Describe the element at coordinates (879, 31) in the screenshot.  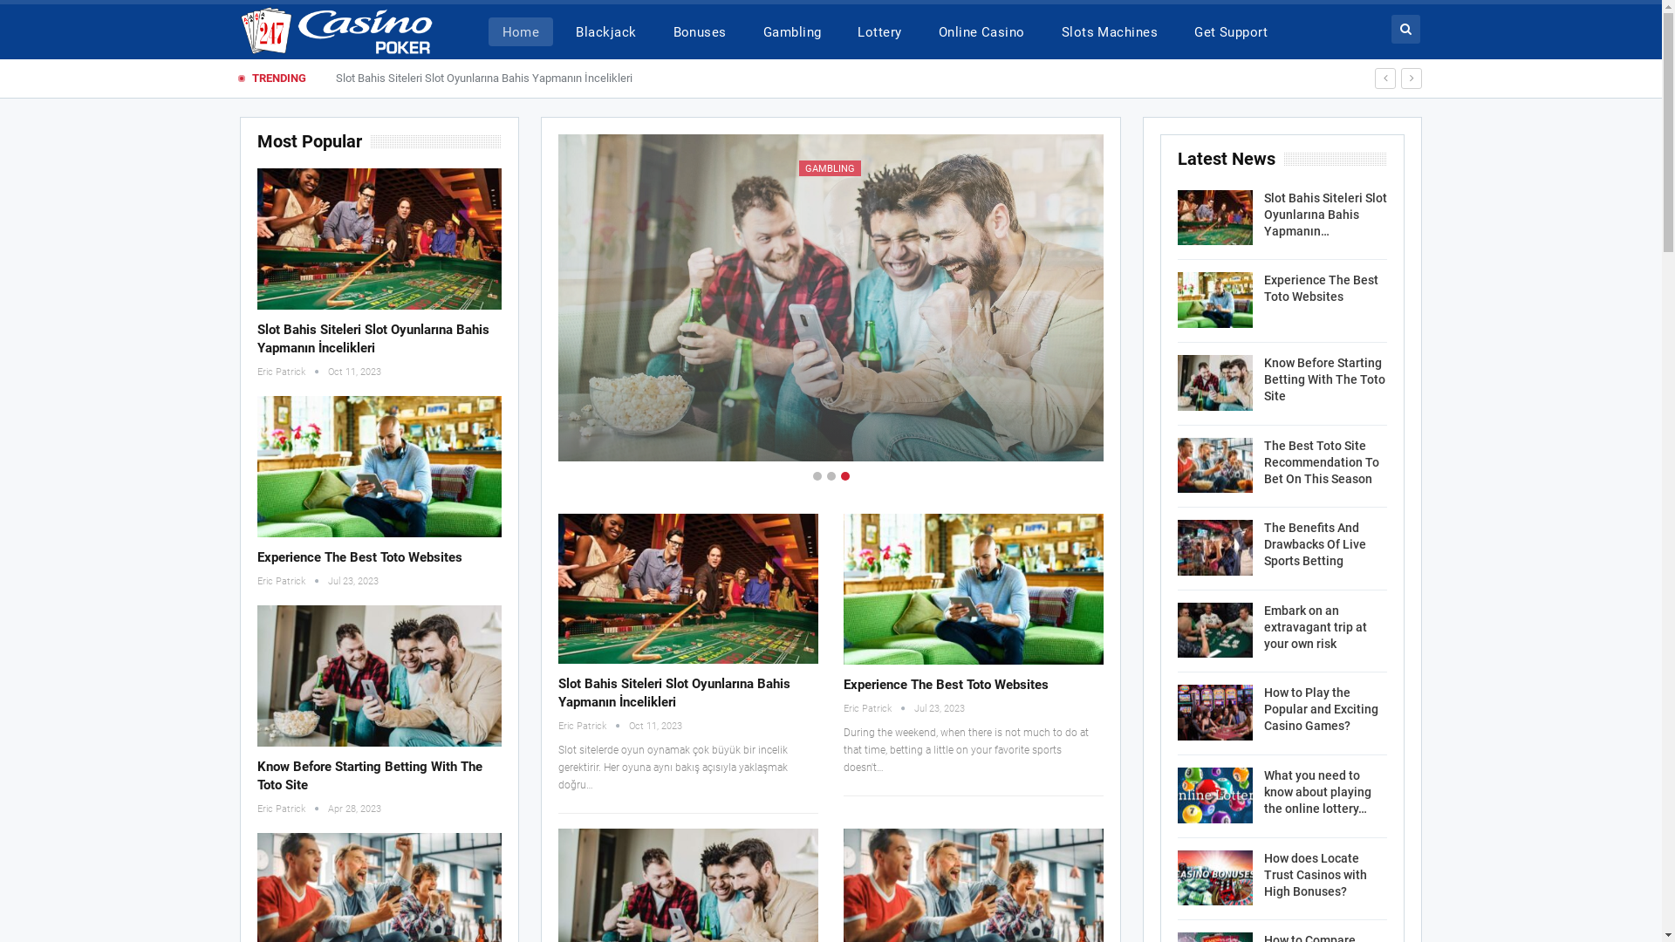
I see `Lottery` at that location.